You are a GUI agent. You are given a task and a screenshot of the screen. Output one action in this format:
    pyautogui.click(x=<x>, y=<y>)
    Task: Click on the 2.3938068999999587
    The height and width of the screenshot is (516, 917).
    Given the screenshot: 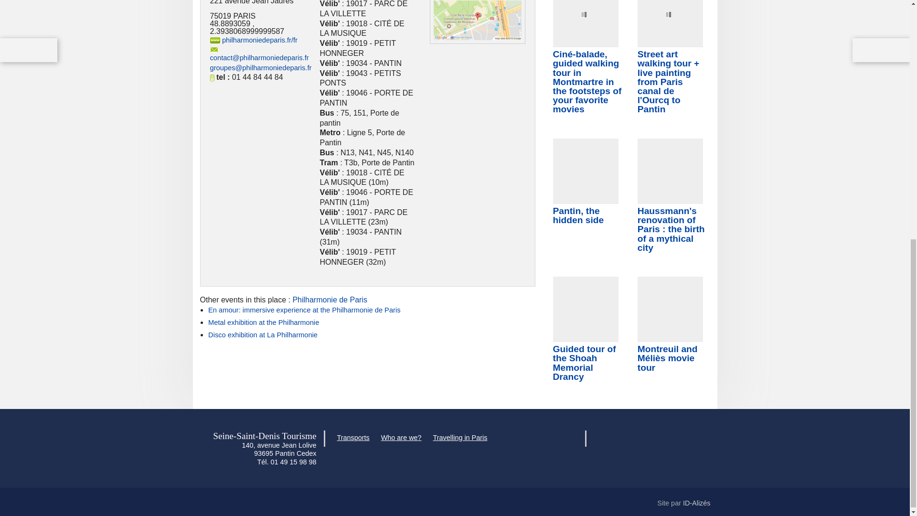 What is the action you would take?
    pyautogui.click(x=247, y=32)
    